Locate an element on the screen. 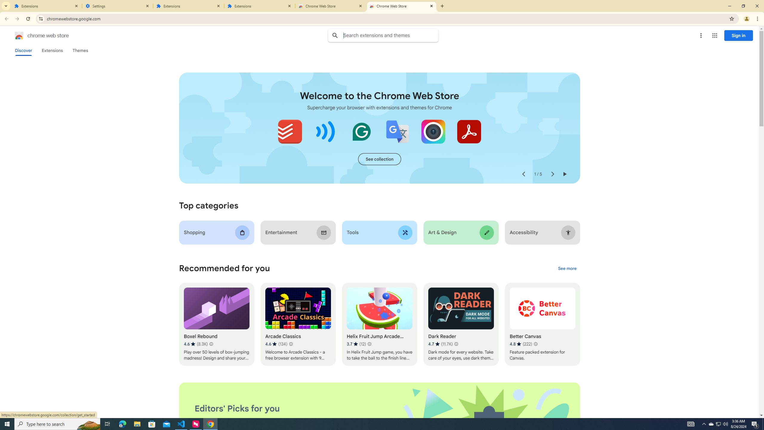 This screenshot has width=764, height=430. Art & Design is located at coordinates (461, 232).